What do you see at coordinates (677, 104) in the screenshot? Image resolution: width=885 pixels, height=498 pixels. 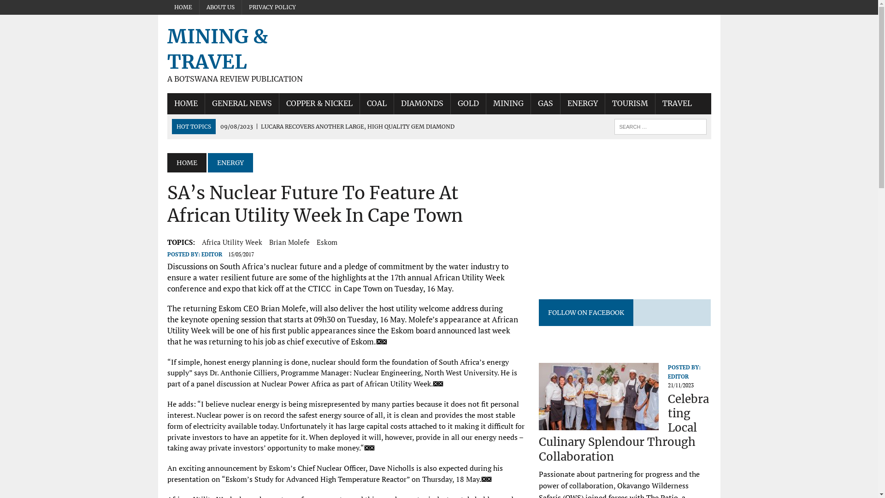 I see `TRAVEL` at bounding box center [677, 104].